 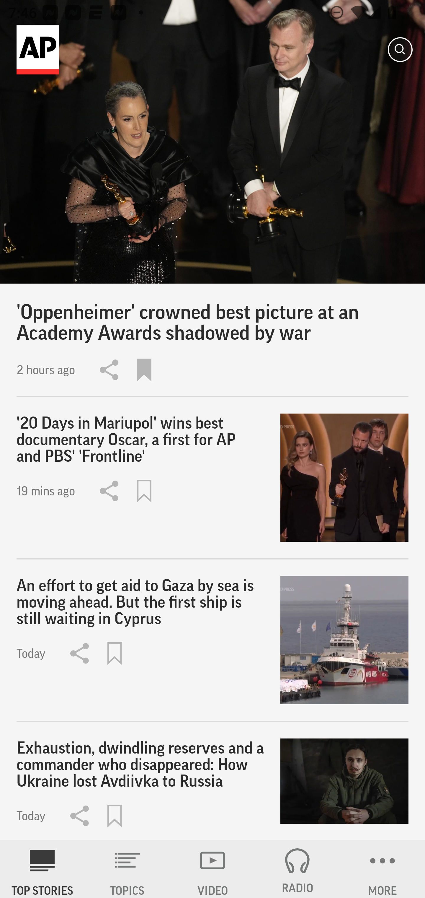 What do you see at coordinates (42, 869) in the screenshot?
I see `AP News TOP STORIES` at bounding box center [42, 869].